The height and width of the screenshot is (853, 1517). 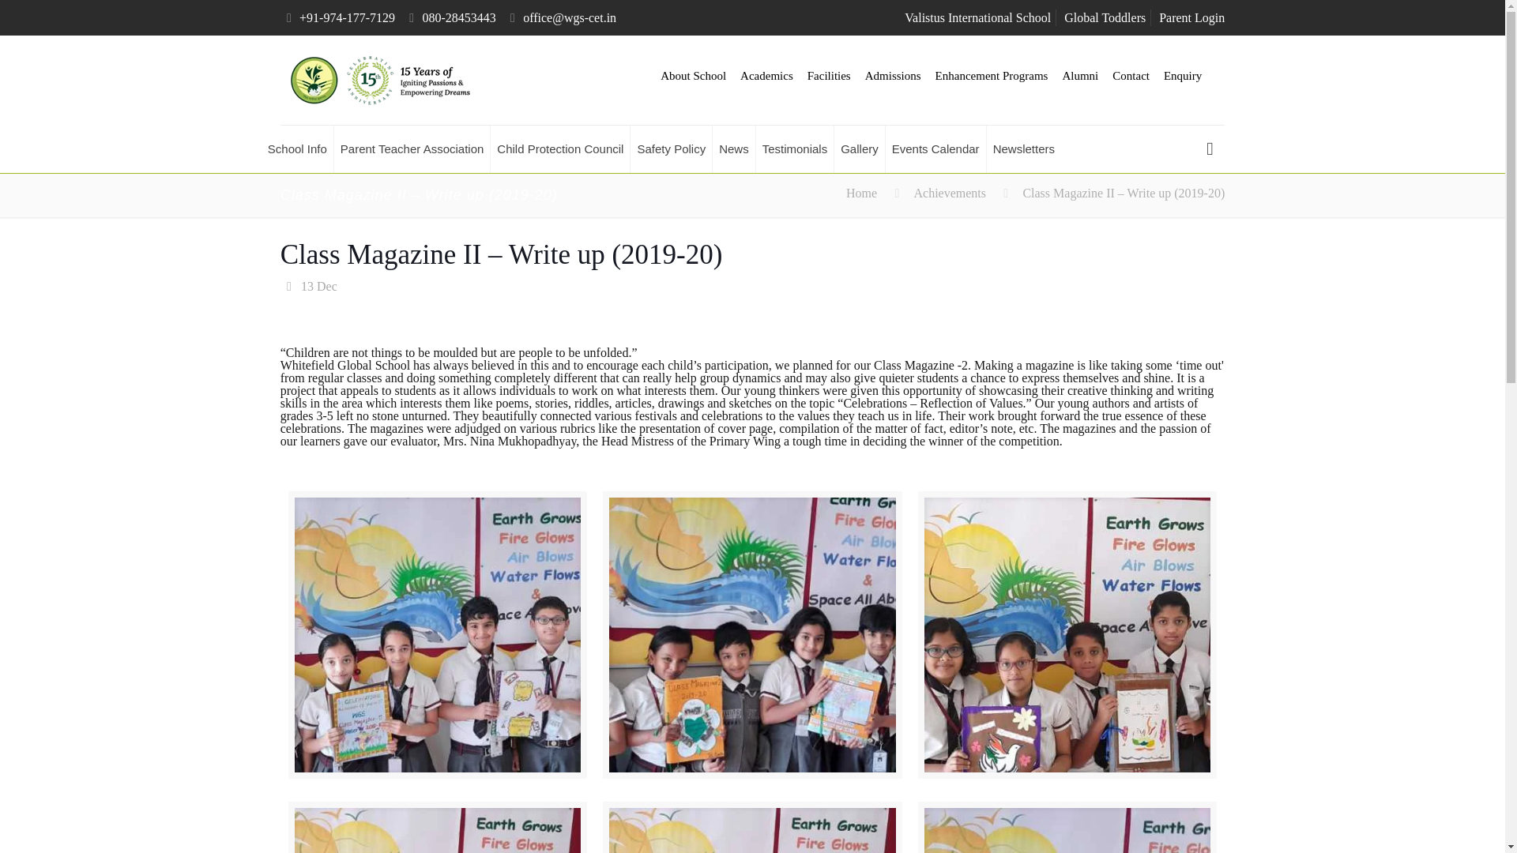 What do you see at coordinates (977, 17) in the screenshot?
I see `Valistus International School` at bounding box center [977, 17].